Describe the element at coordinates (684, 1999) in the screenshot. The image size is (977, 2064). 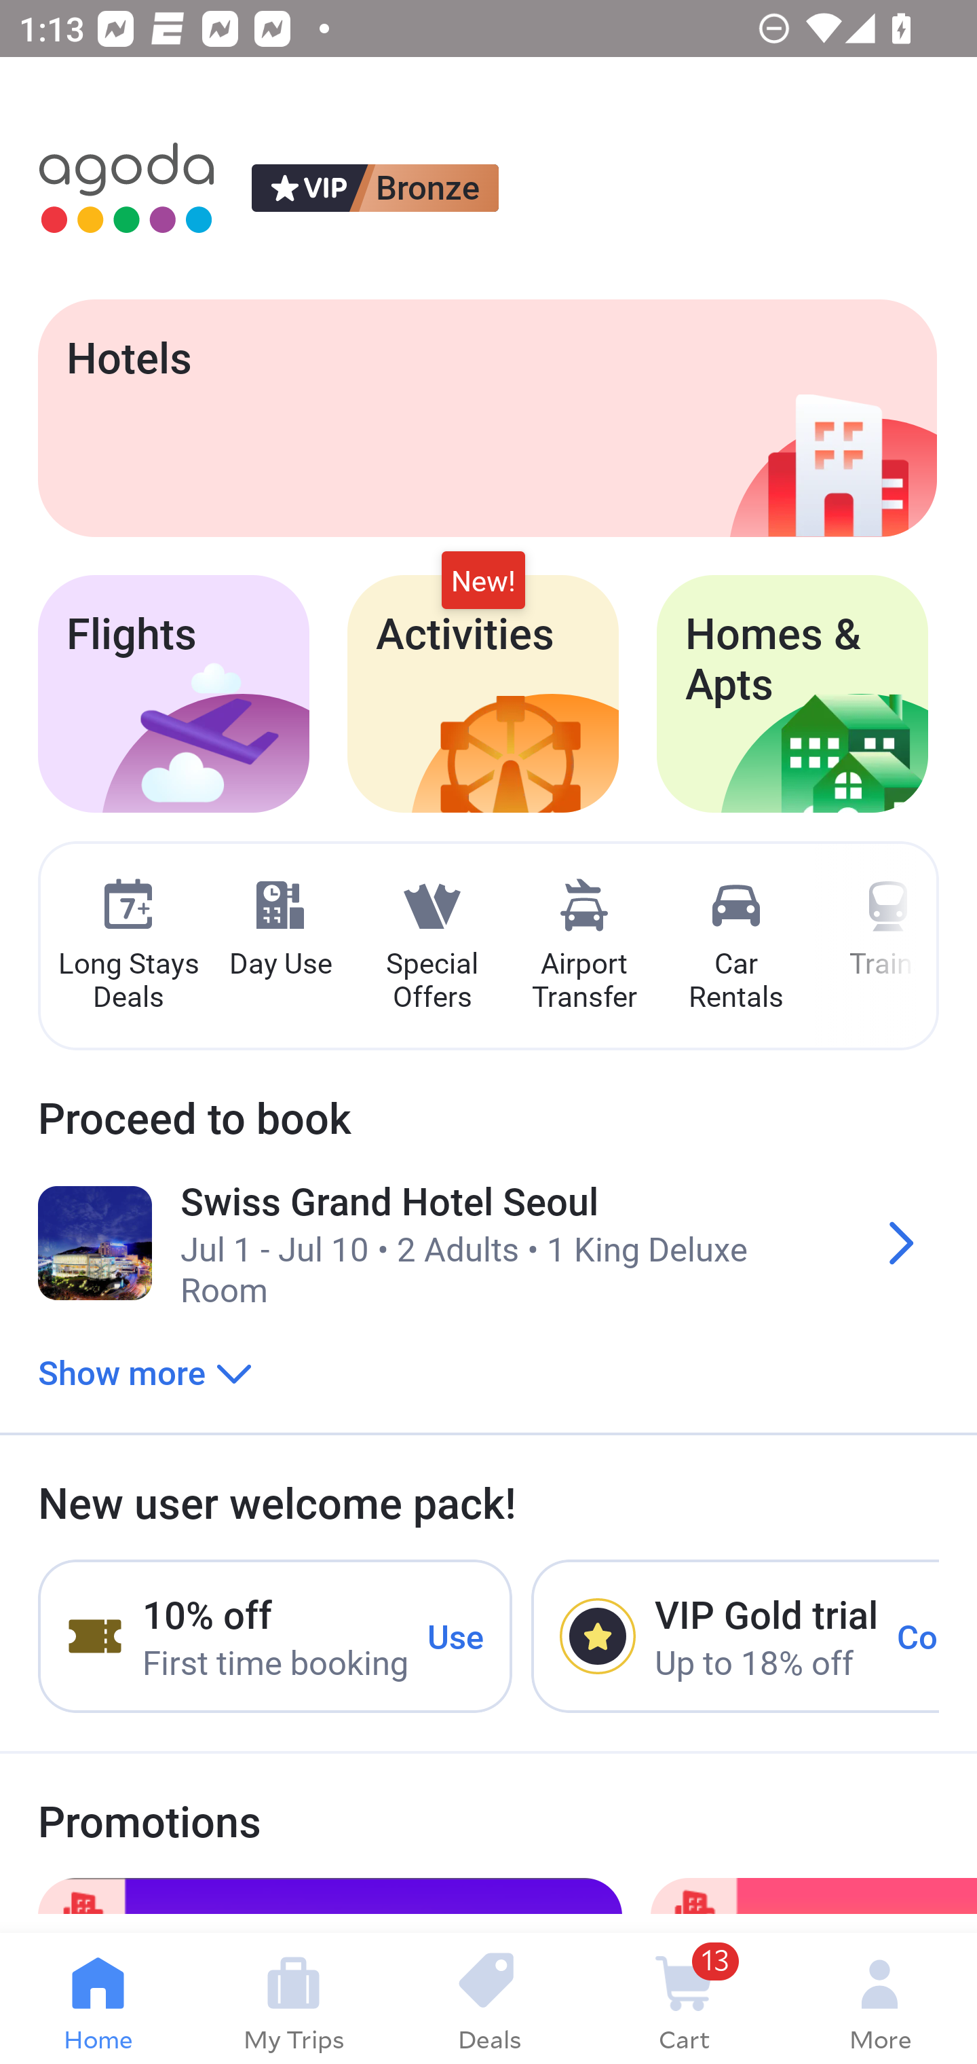
I see `13 Cart` at that location.